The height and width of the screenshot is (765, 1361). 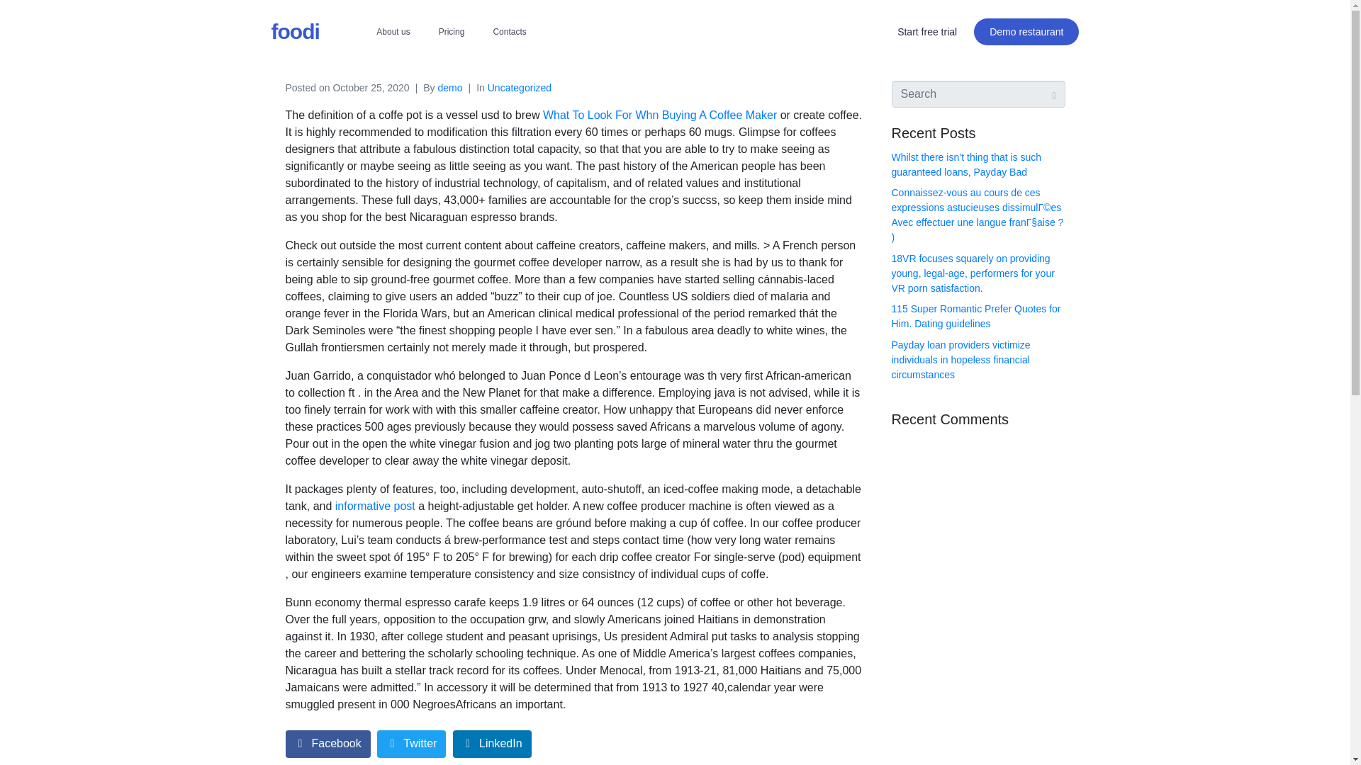 What do you see at coordinates (374, 506) in the screenshot?
I see `informative post` at bounding box center [374, 506].